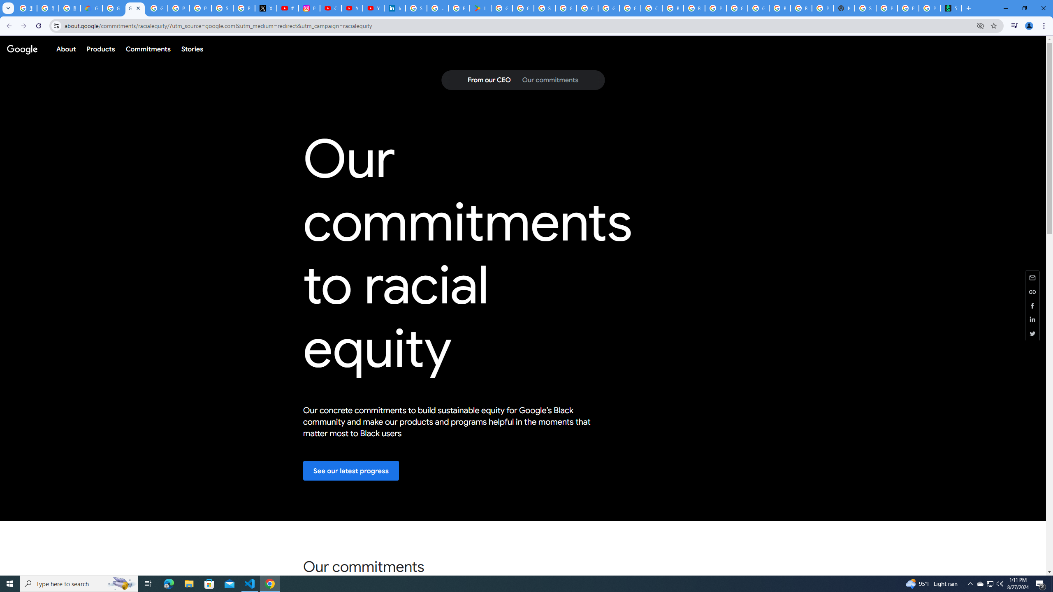 Image resolution: width=1053 pixels, height=592 pixels. Describe the element at coordinates (100, 49) in the screenshot. I see `Products` at that location.